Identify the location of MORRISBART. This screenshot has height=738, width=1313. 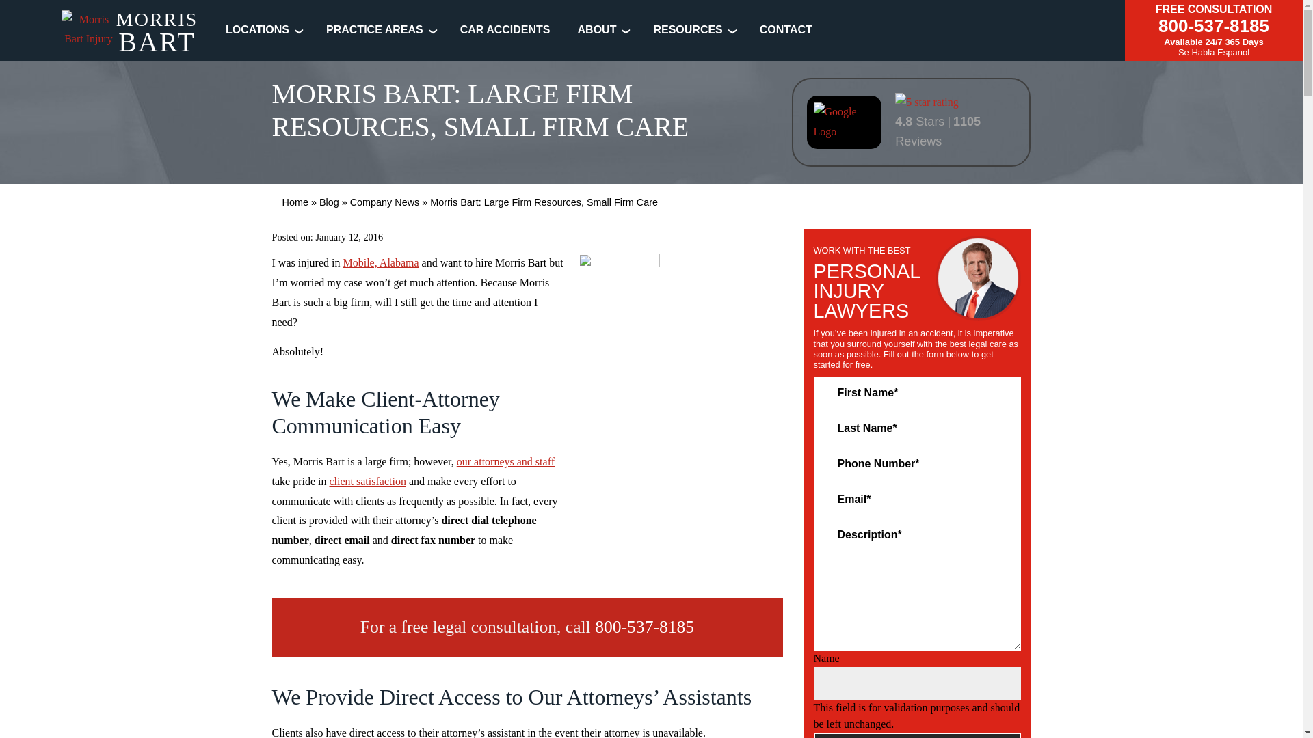
(130, 34).